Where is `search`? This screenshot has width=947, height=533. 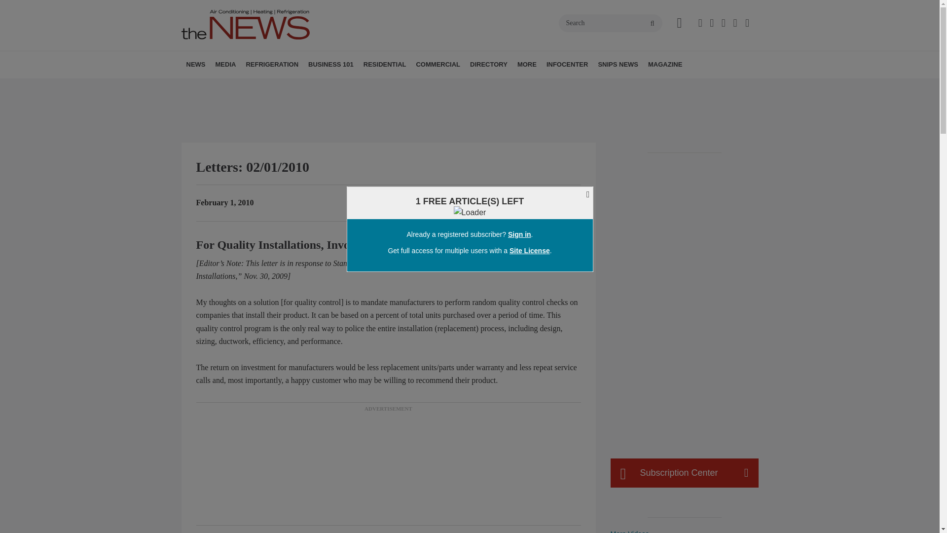 search is located at coordinates (652, 24).